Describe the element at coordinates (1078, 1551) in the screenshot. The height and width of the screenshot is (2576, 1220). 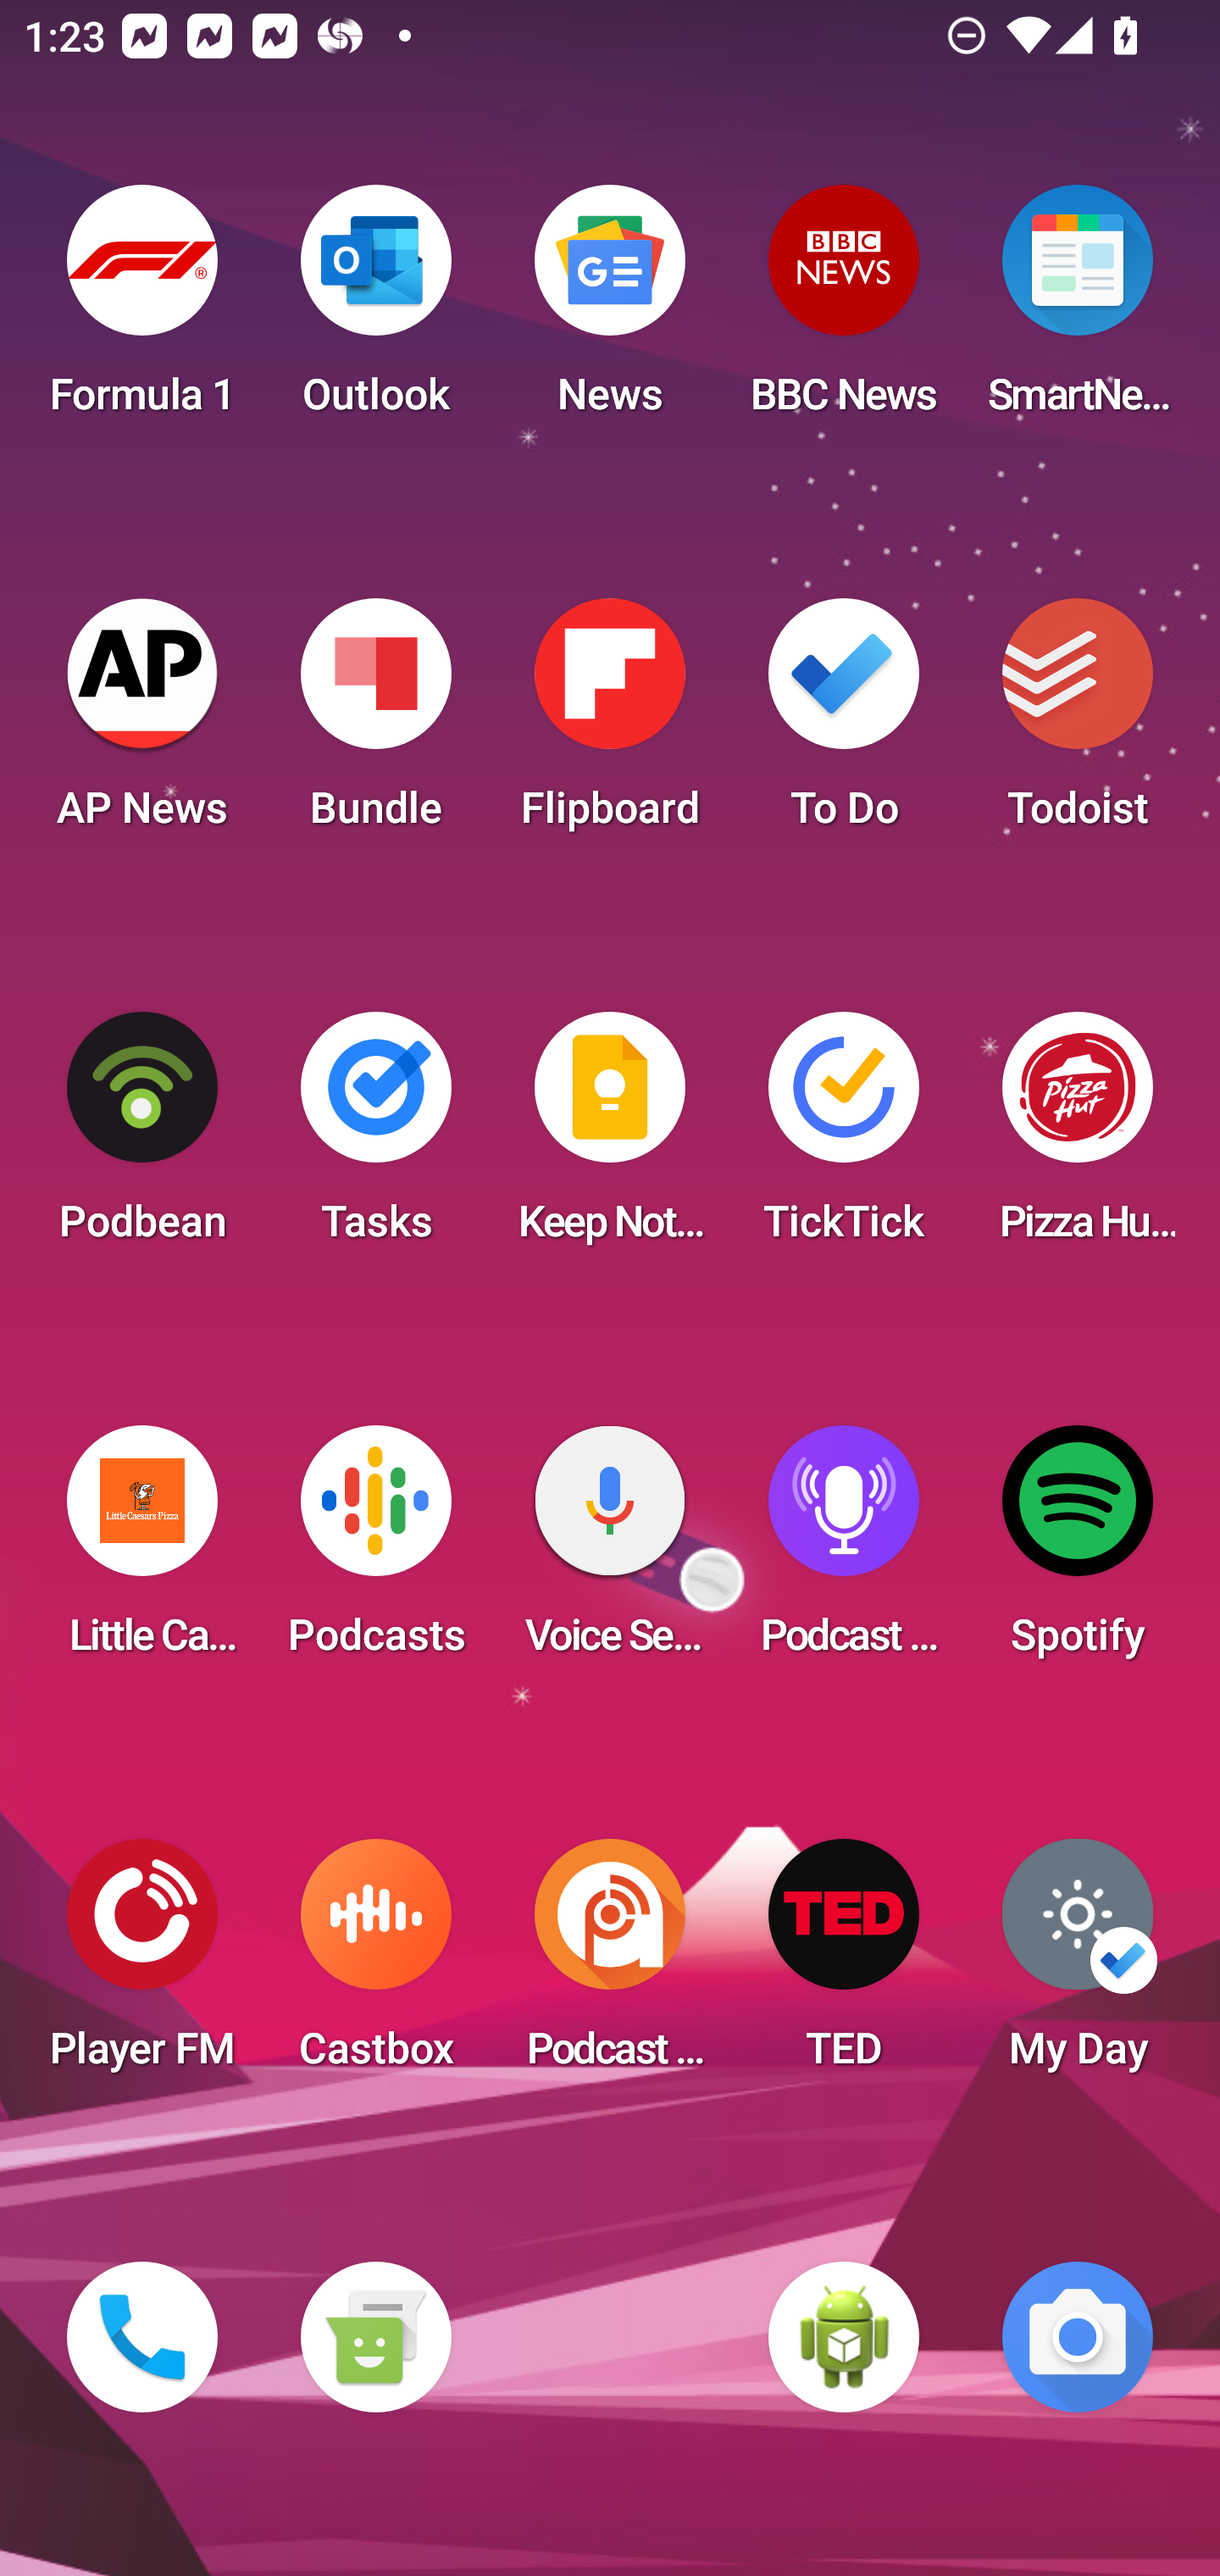
I see `Spotify` at that location.